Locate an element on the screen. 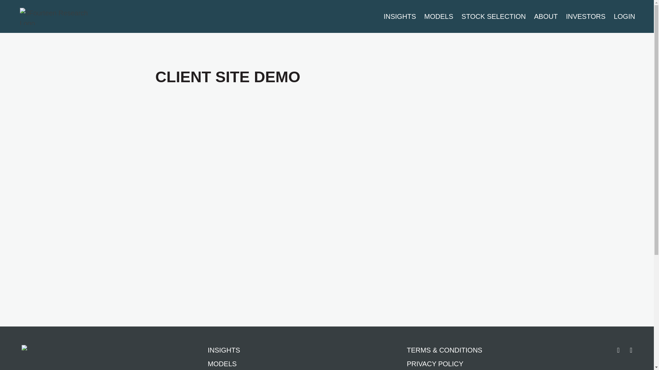 The image size is (659, 370). INSIGHTS is located at coordinates (240, 350).